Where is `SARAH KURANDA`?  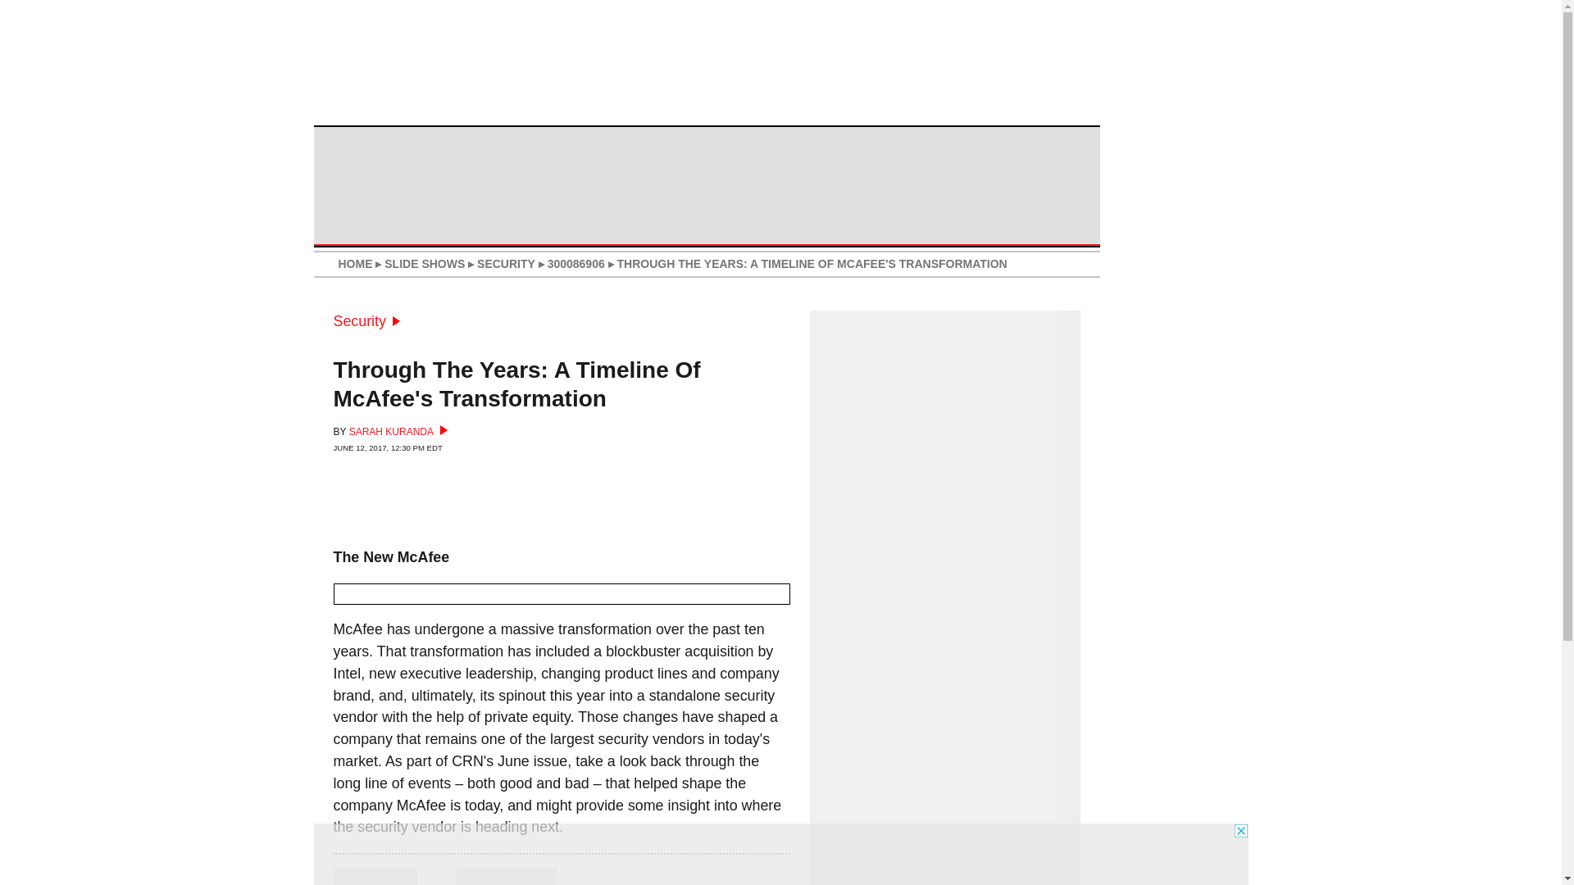
SARAH KURANDA is located at coordinates (398, 431).